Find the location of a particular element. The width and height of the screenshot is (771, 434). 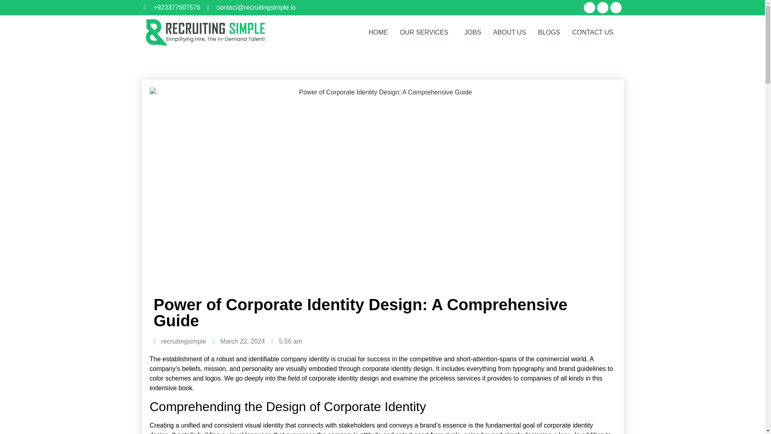

ABOUT US is located at coordinates (509, 32).